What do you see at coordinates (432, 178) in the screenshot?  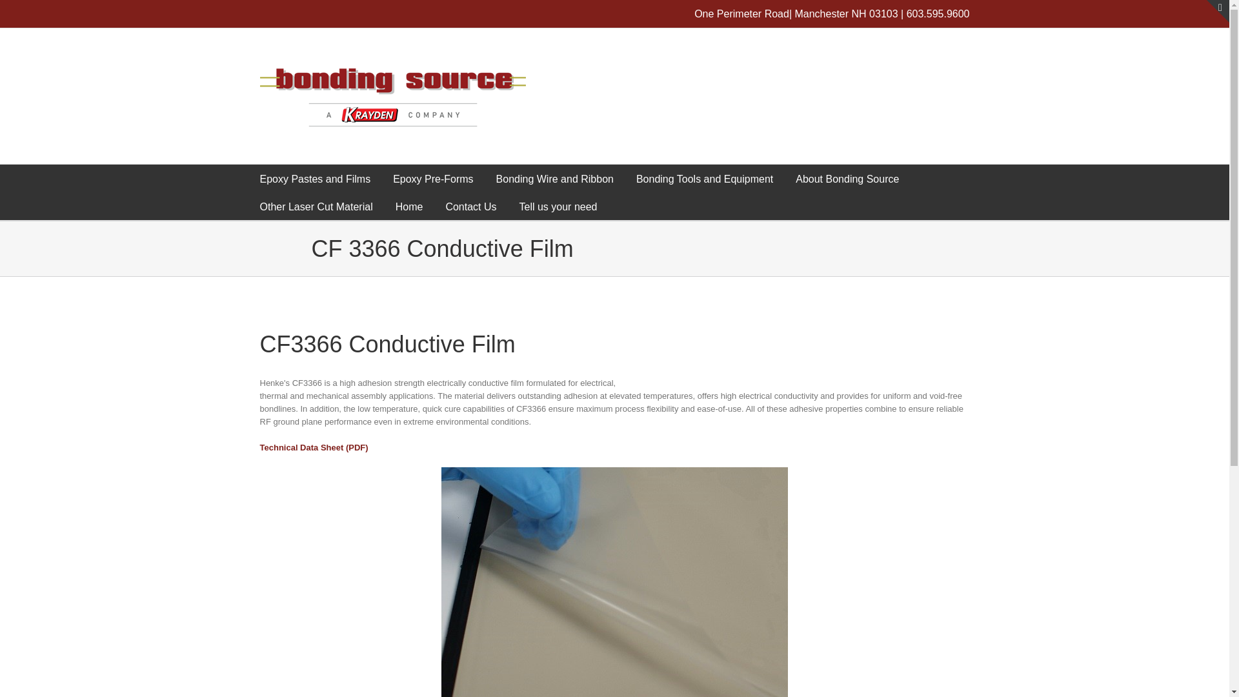 I see `Epoxy Pre-Forms` at bounding box center [432, 178].